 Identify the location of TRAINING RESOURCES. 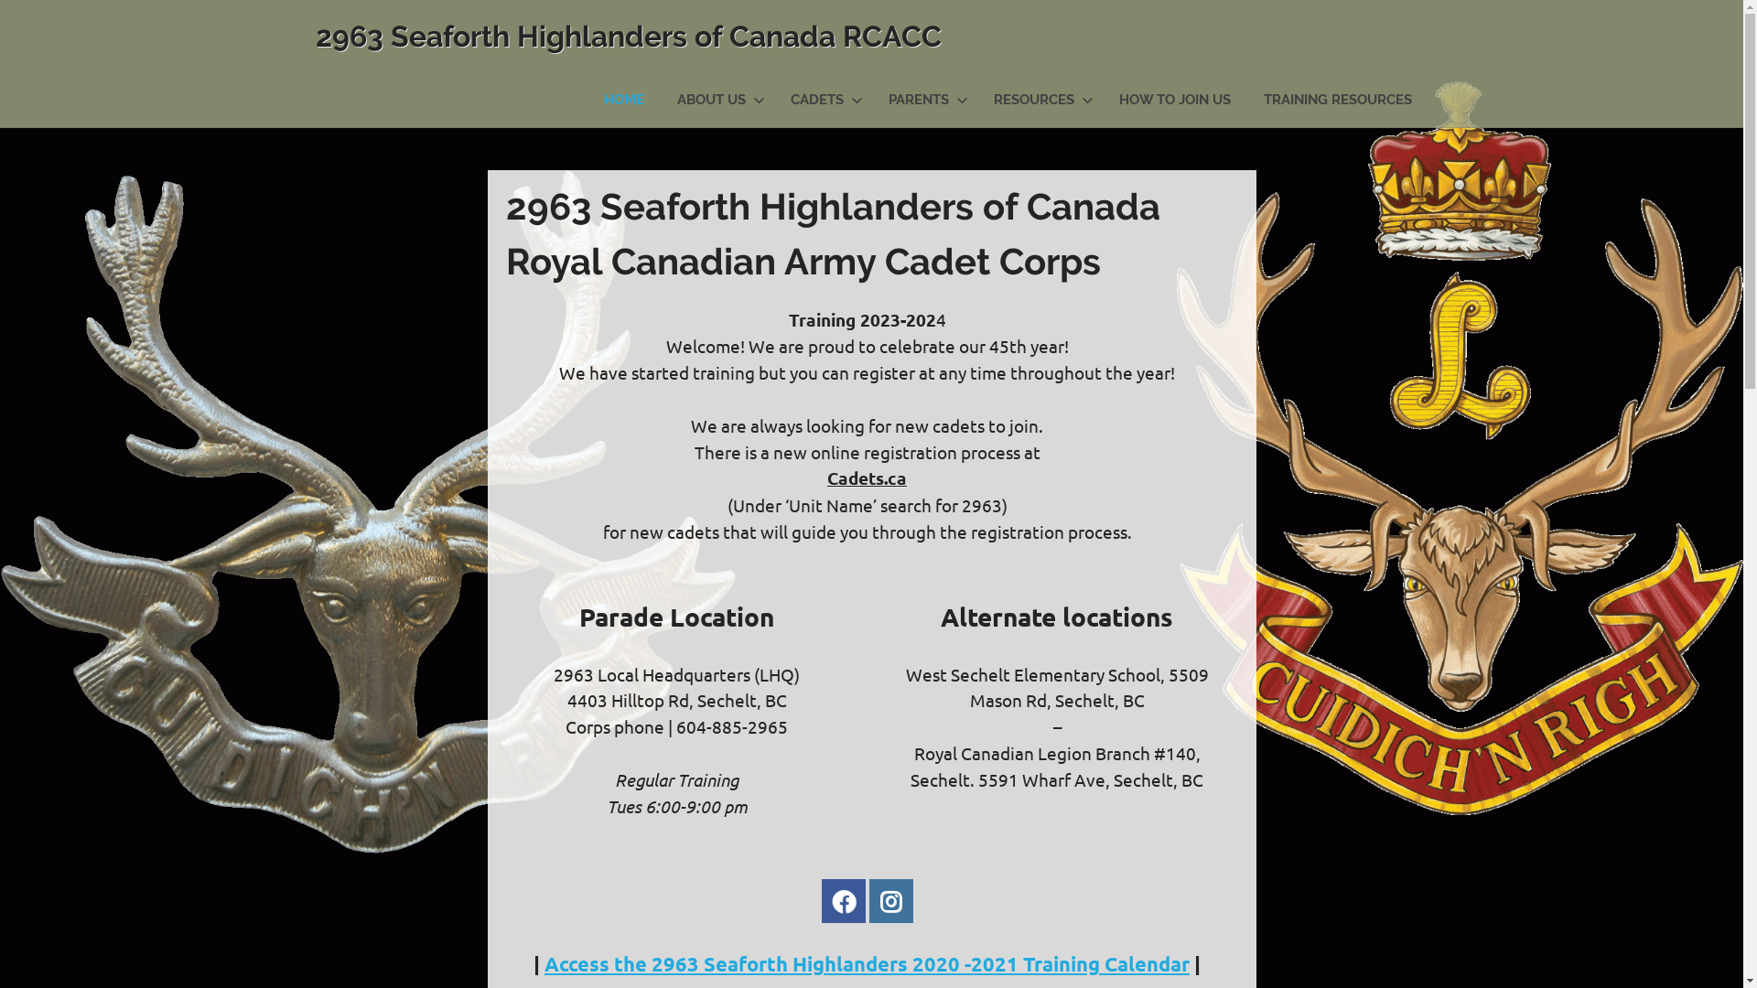
(1337, 101).